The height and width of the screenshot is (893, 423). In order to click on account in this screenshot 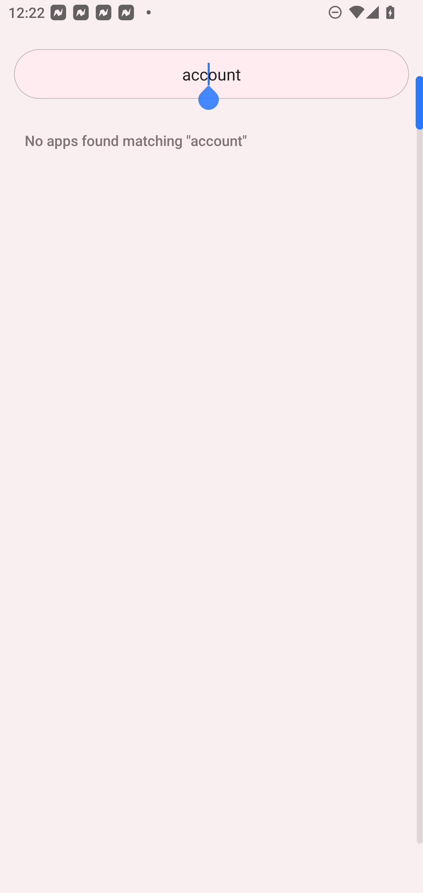, I will do `click(211, 74)`.